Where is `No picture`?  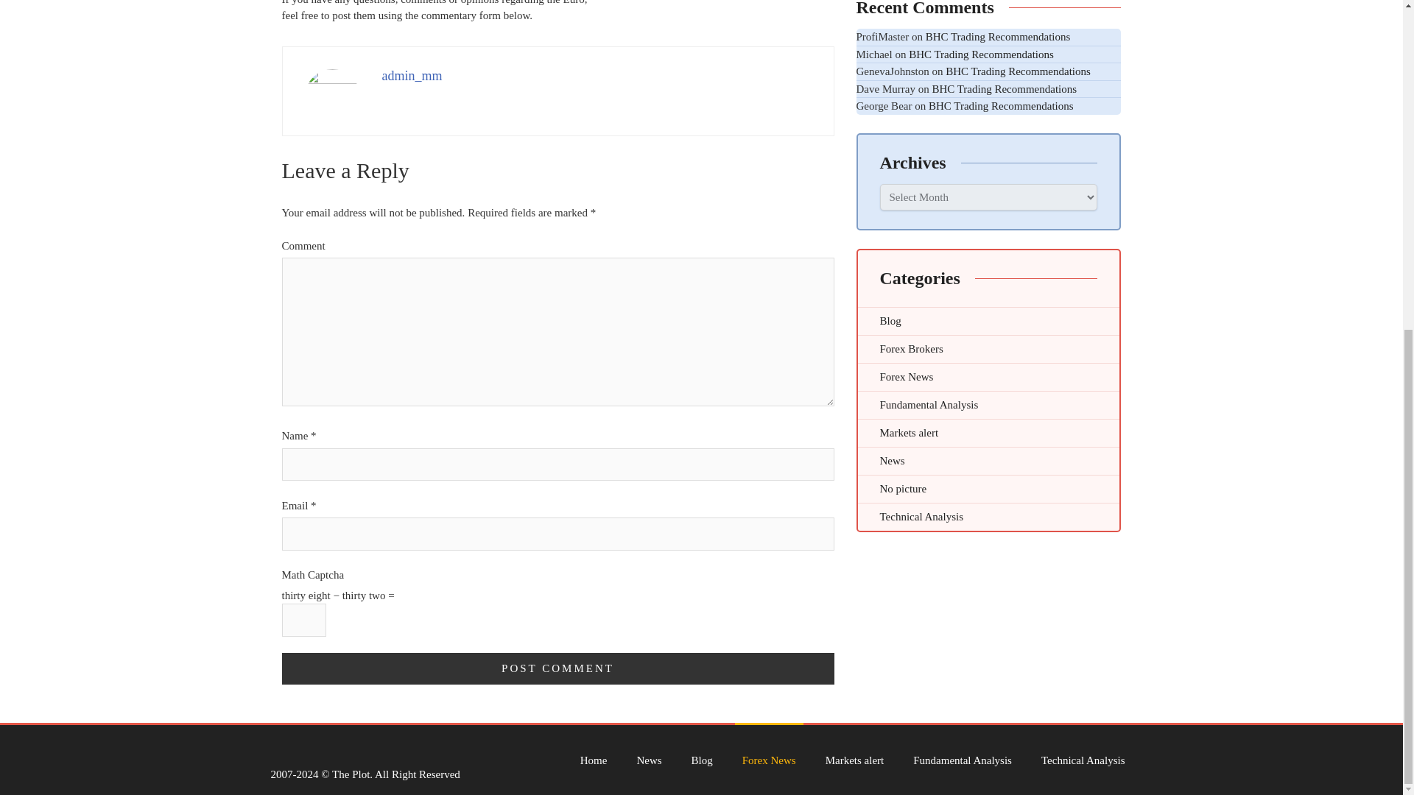 No picture is located at coordinates (988, 487).